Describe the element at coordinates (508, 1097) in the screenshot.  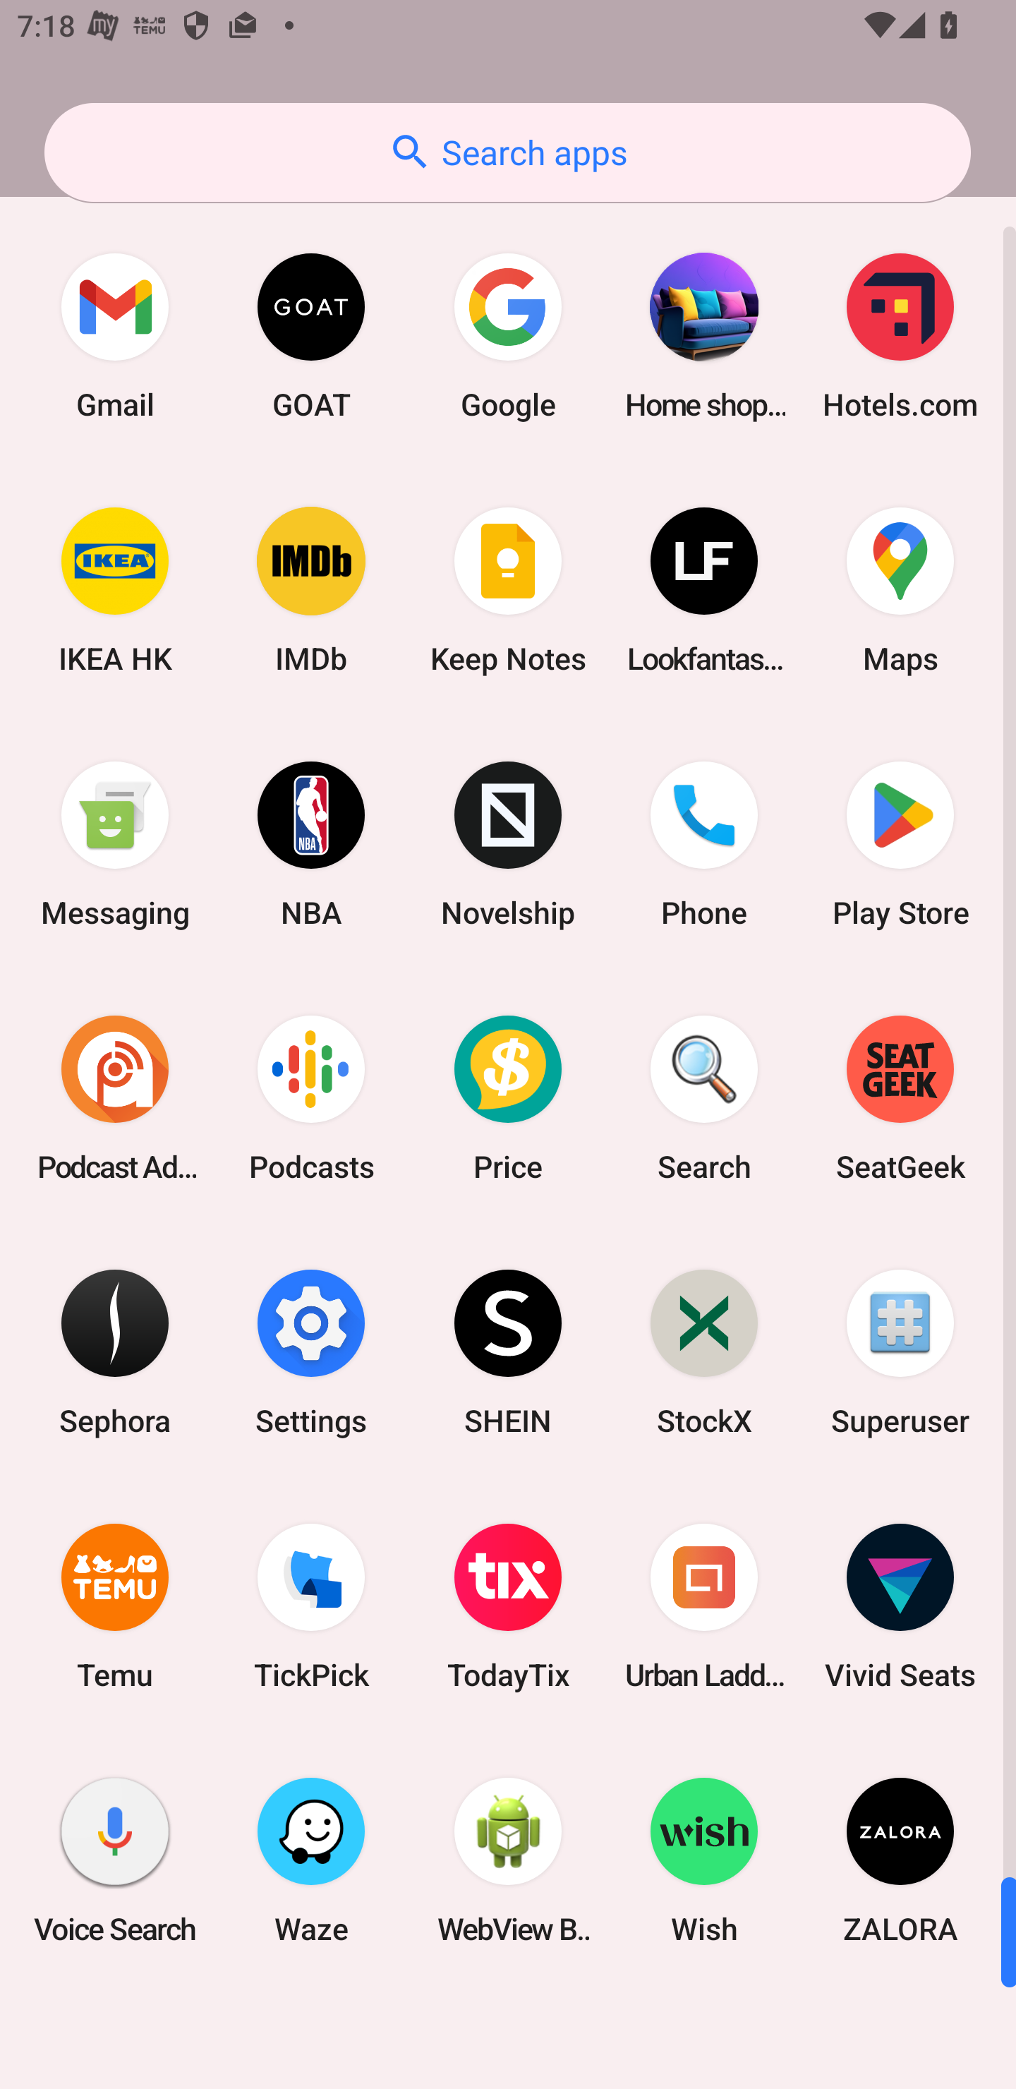
I see `Price` at that location.